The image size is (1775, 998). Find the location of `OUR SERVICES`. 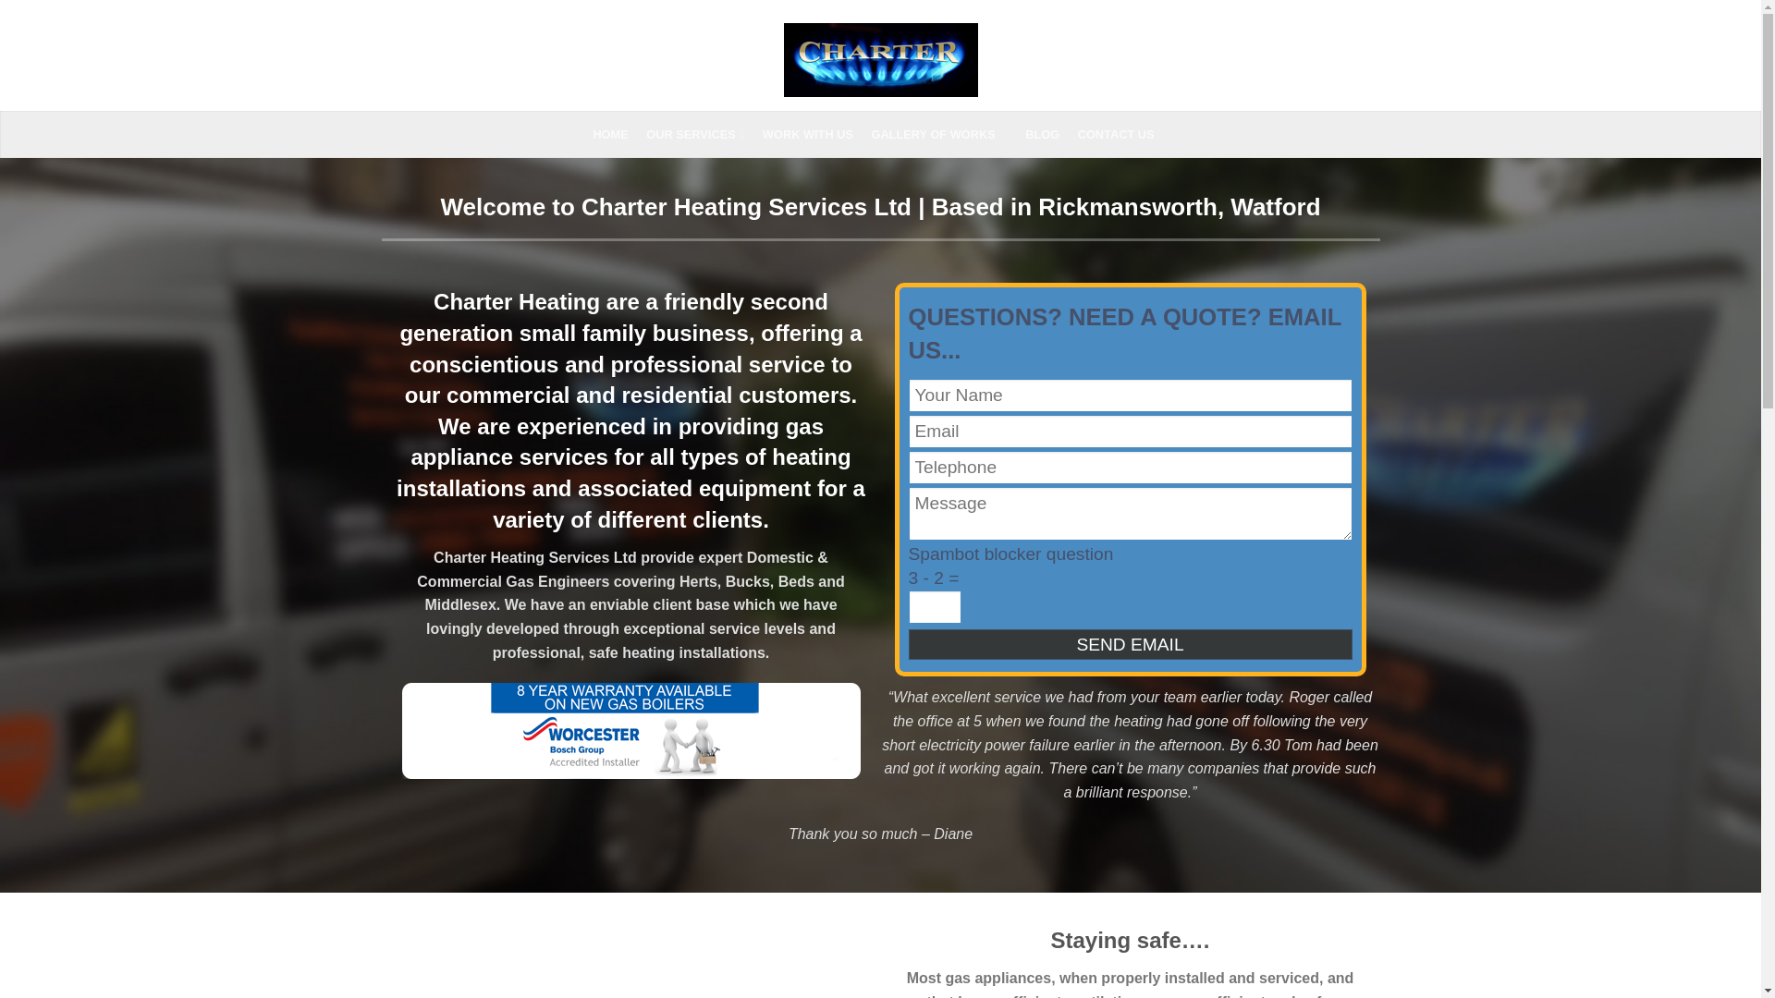

OUR SERVICES is located at coordinates (701, 135).